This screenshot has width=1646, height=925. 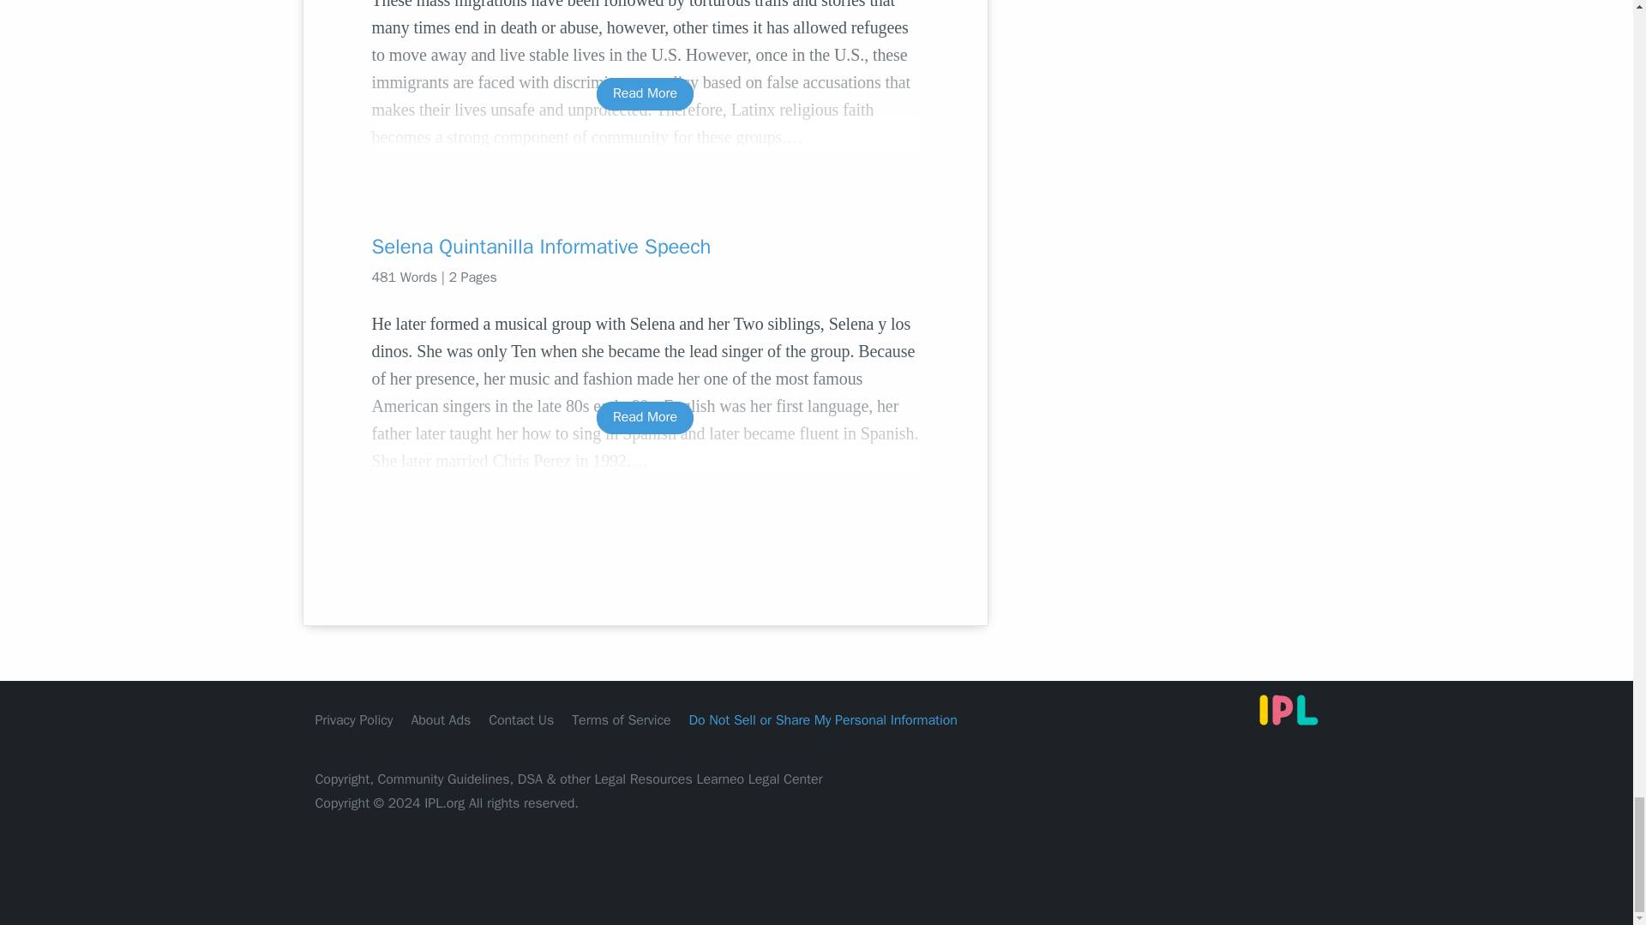 I want to click on Contact Us, so click(x=521, y=719).